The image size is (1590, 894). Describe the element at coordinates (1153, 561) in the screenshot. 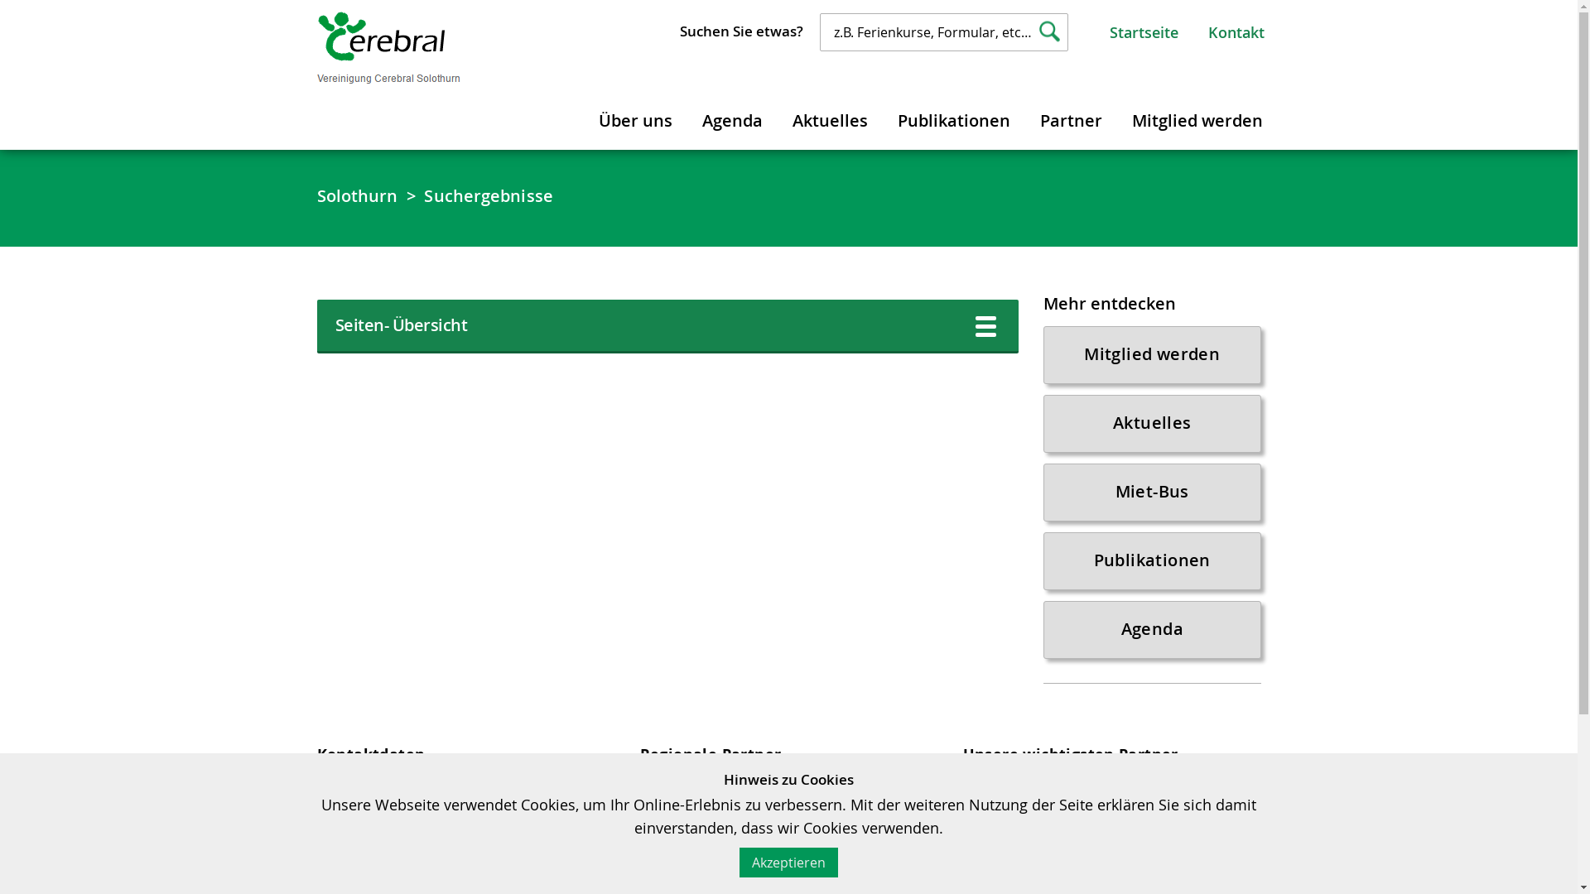

I see `Publikationen` at that location.